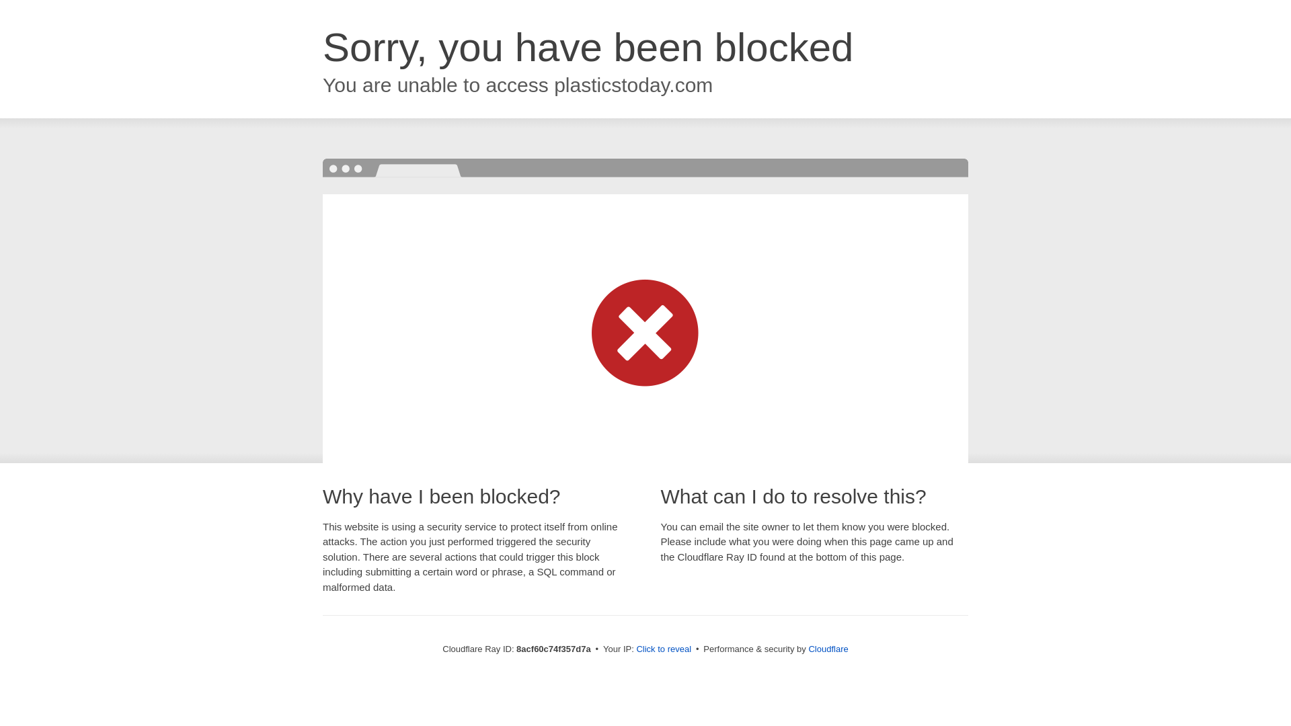 The height and width of the screenshot is (726, 1291). I want to click on Click to reveal, so click(663, 649).